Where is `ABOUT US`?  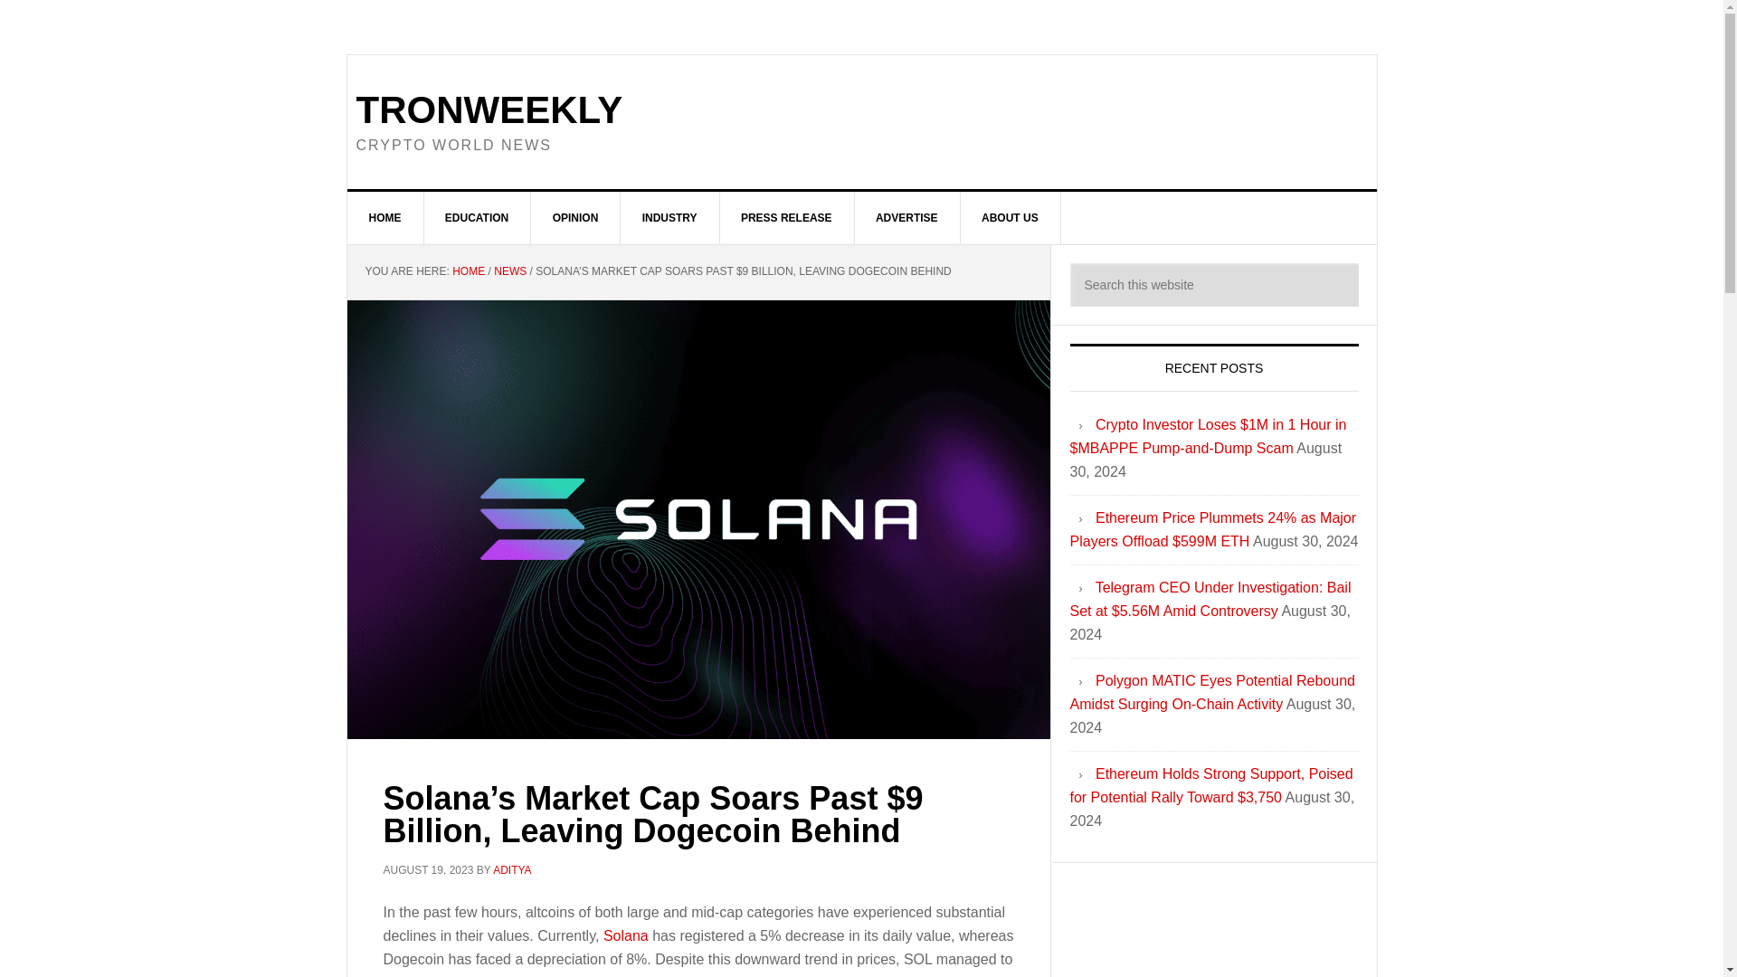 ABOUT US is located at coordinates (1011, 217).